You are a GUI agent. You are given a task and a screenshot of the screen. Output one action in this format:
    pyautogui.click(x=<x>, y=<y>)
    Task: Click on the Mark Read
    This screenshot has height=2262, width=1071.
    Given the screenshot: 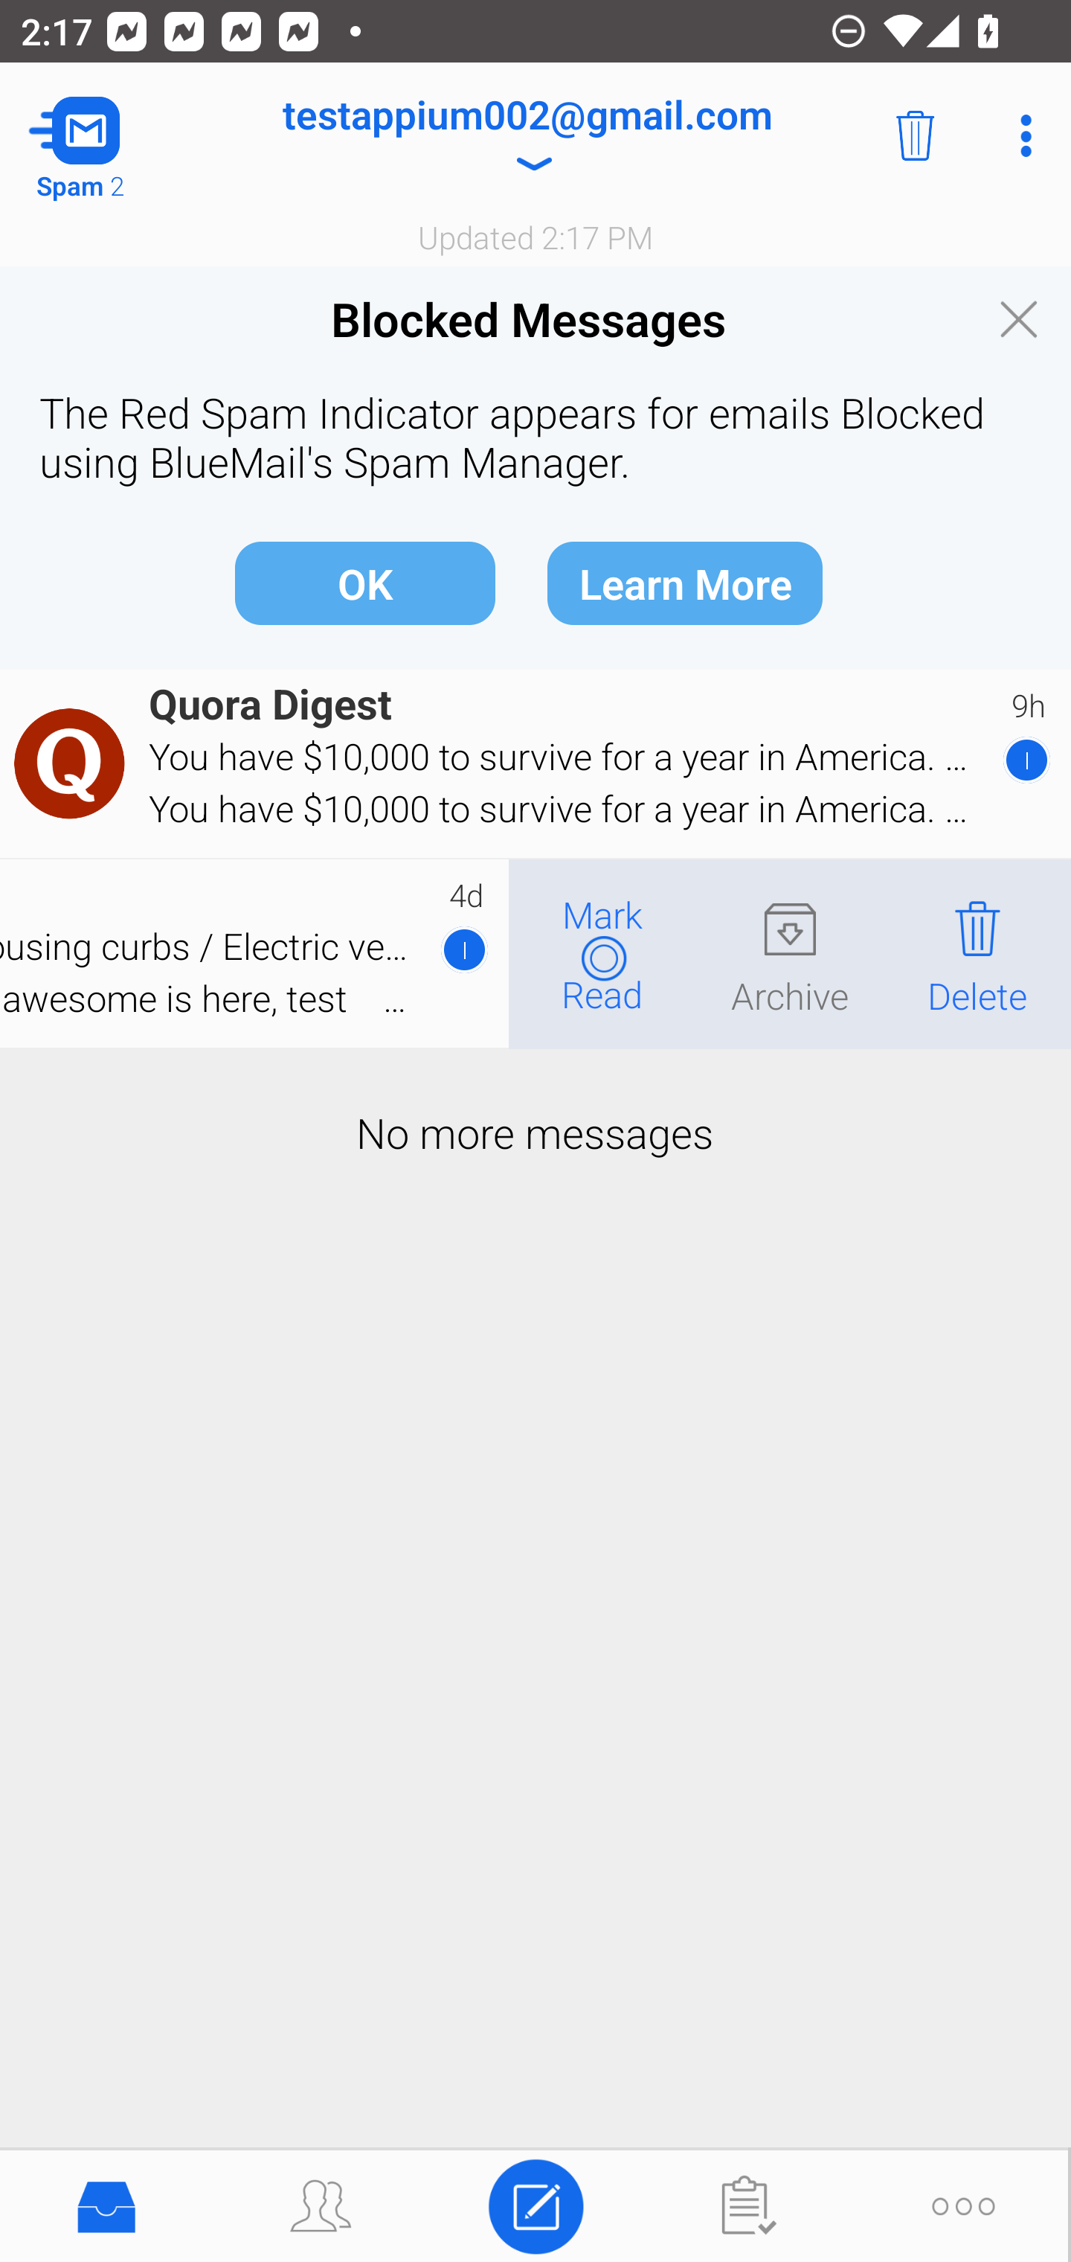 What is the action you would take?
    pyautogui.click(x=602, y=954)
    